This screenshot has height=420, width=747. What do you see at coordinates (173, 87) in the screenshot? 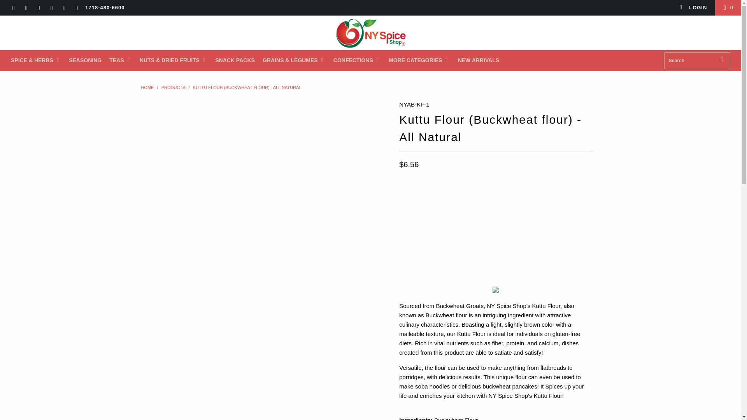
I see `Products` at bounding box center [173, 87].